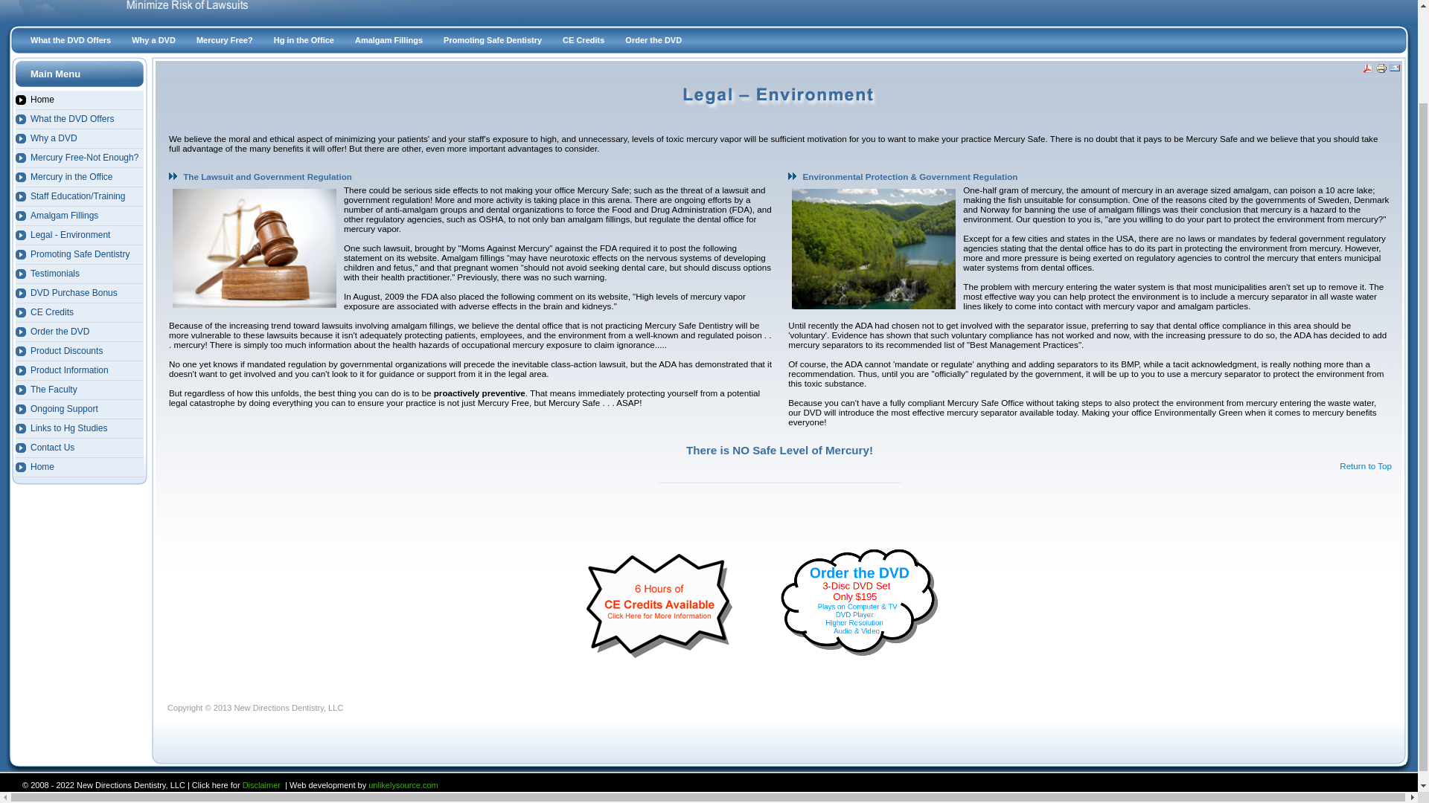 This screenshot has width=1429, height=803. I want to click on CE Credits, so click(583, 40).